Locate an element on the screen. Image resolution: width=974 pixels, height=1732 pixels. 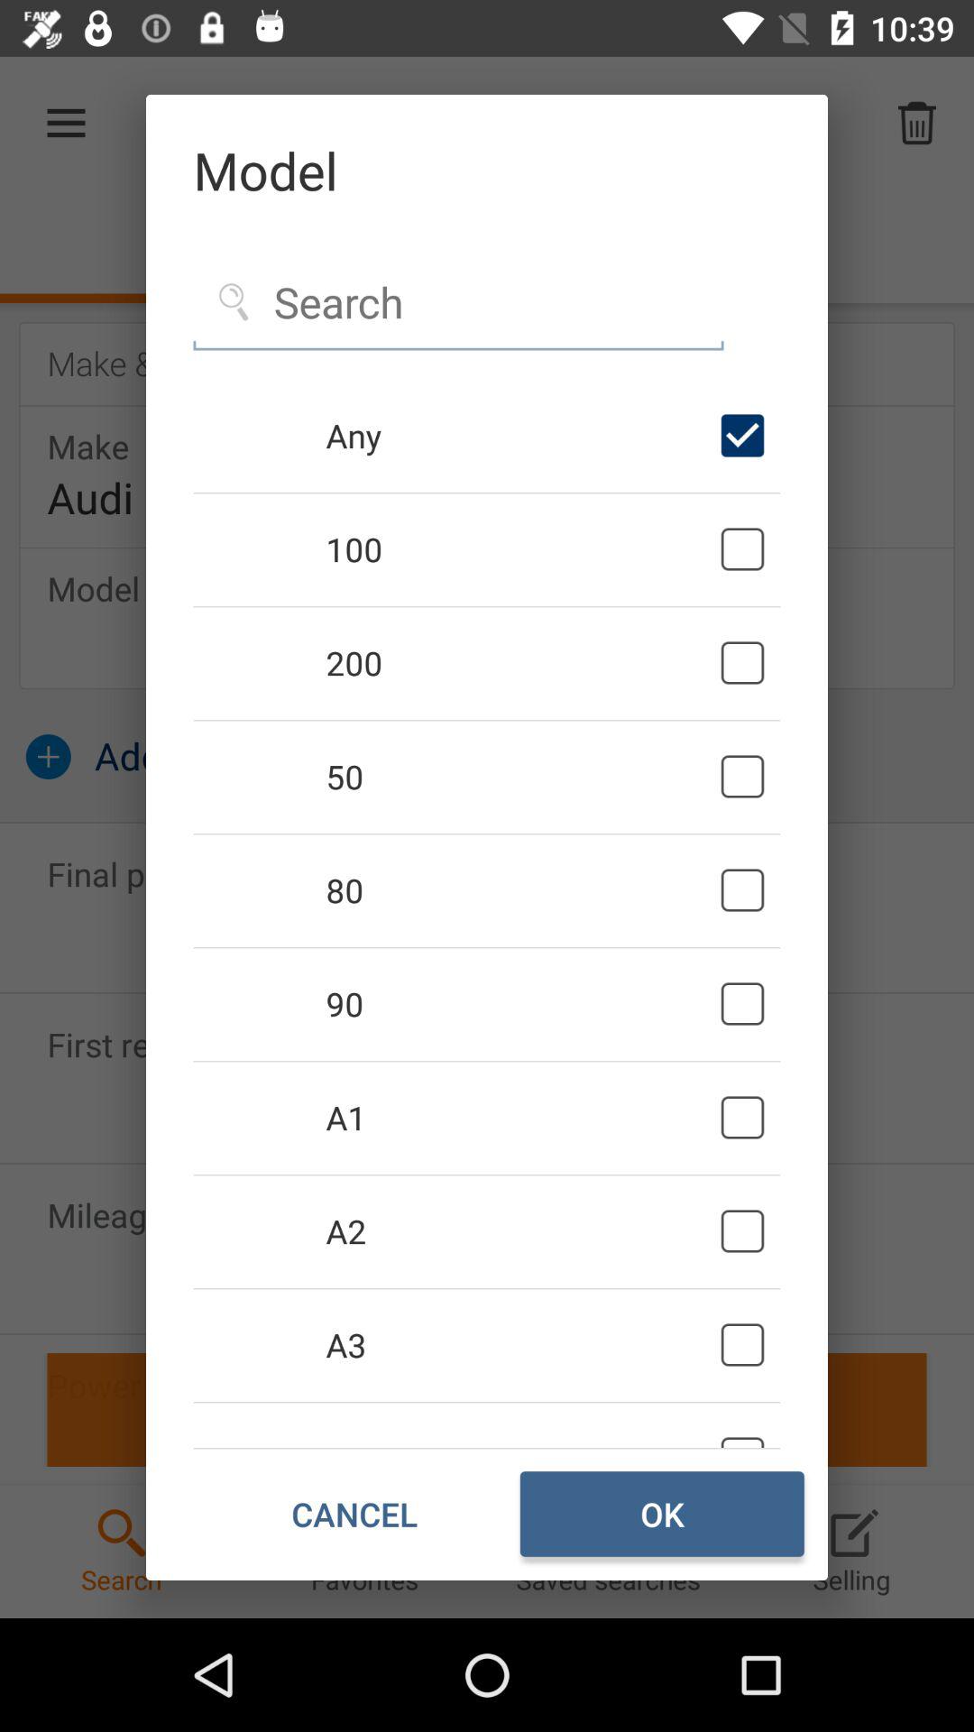
select item next to cancel item is located at coordinates (662, 1514).